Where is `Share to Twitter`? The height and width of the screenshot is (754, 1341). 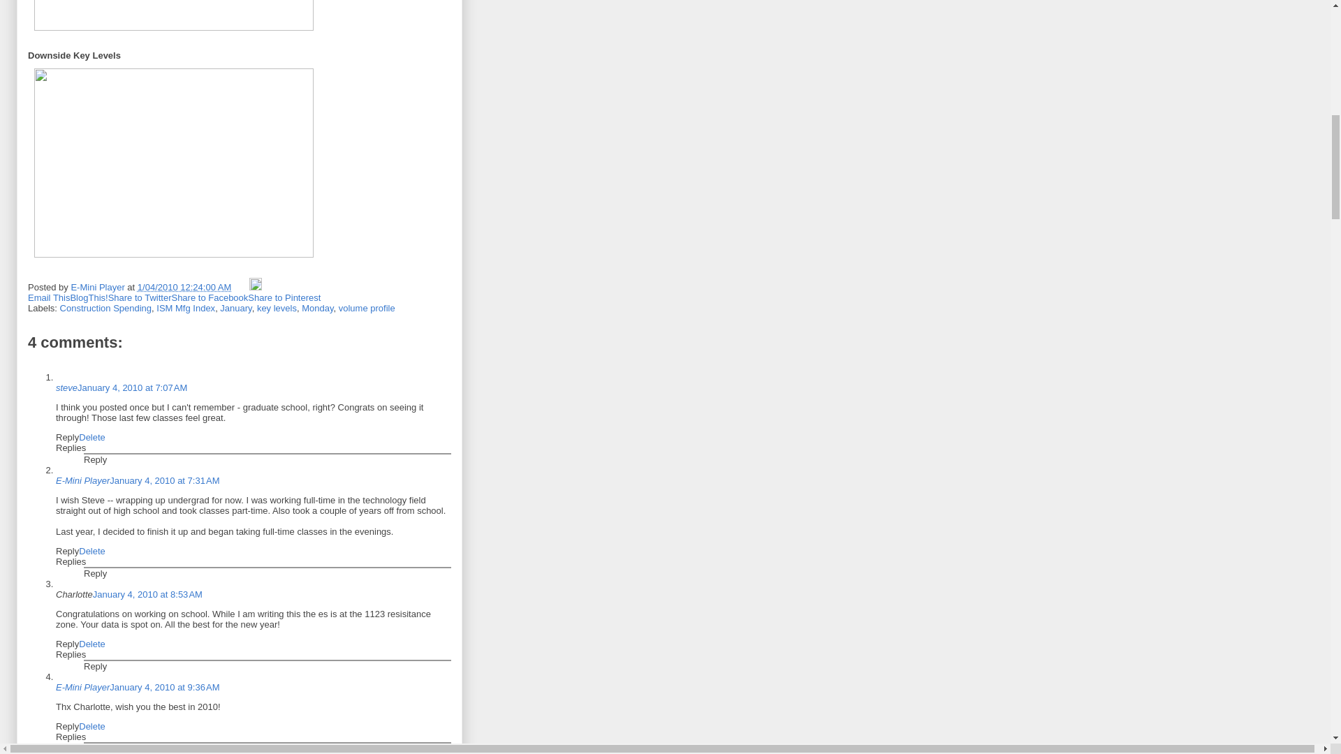
Share to Twitter is located at coordinates (140, 297).